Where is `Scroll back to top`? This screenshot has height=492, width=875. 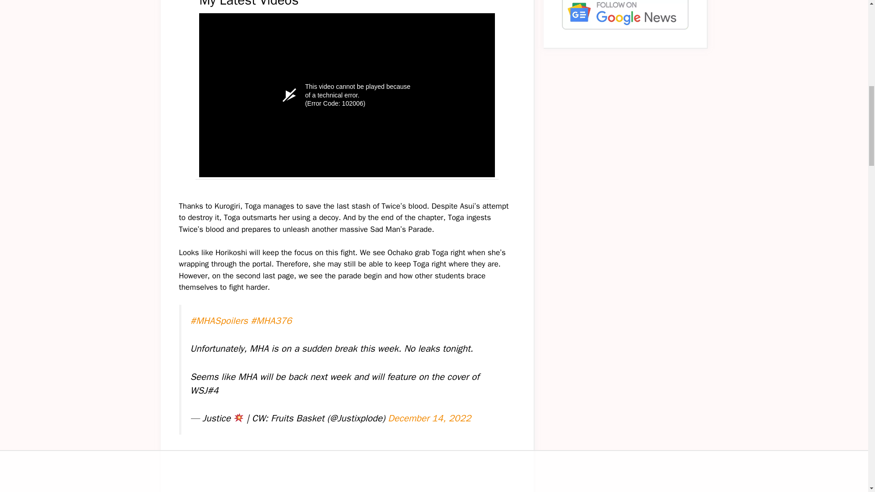 Scroll back to top is located at coordinates (845, 432).